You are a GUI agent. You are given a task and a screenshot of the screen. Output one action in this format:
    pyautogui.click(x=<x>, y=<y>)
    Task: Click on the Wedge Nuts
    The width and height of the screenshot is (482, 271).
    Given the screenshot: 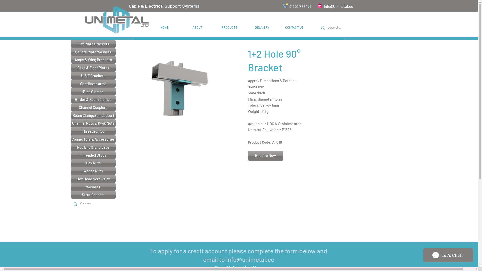 What is the action you would take?
    pyautogui.click(x=93, y=171)
    